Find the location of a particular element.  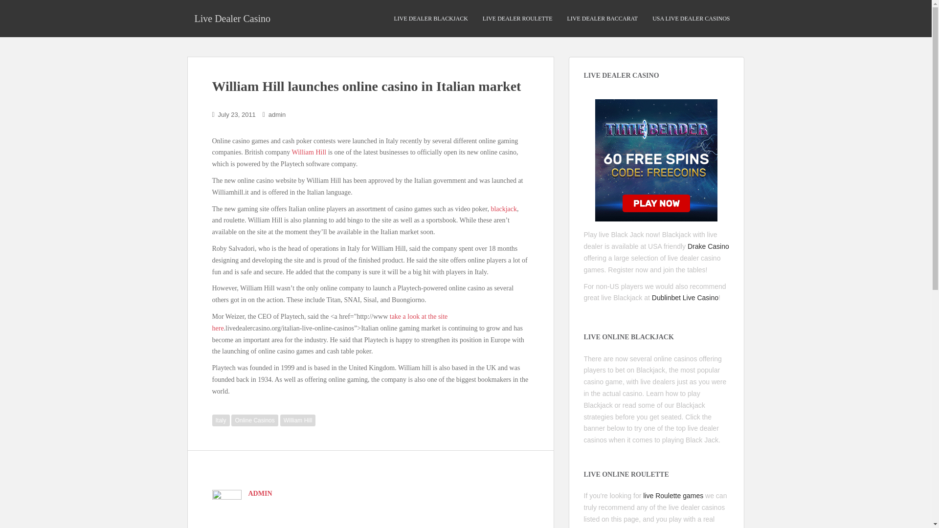

Live Dealer Blackjack is located at coordinates (431, 19).